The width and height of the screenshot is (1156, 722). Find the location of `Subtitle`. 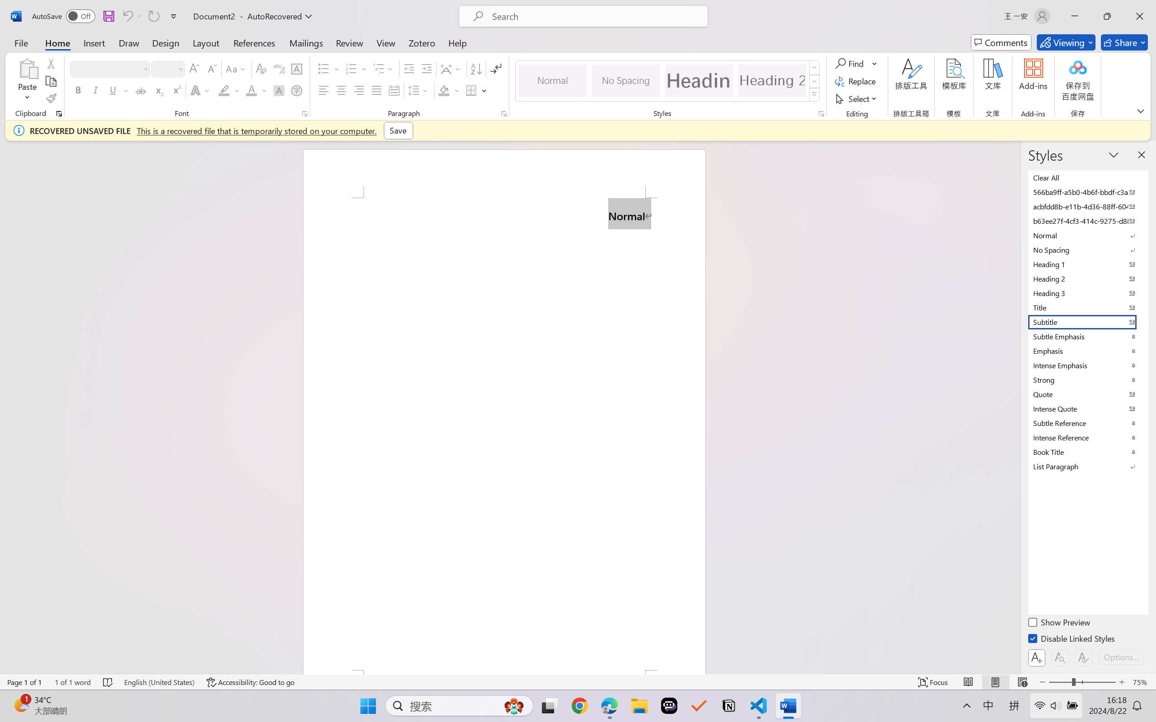

Subtitle is located at coordinates (1087, 322).